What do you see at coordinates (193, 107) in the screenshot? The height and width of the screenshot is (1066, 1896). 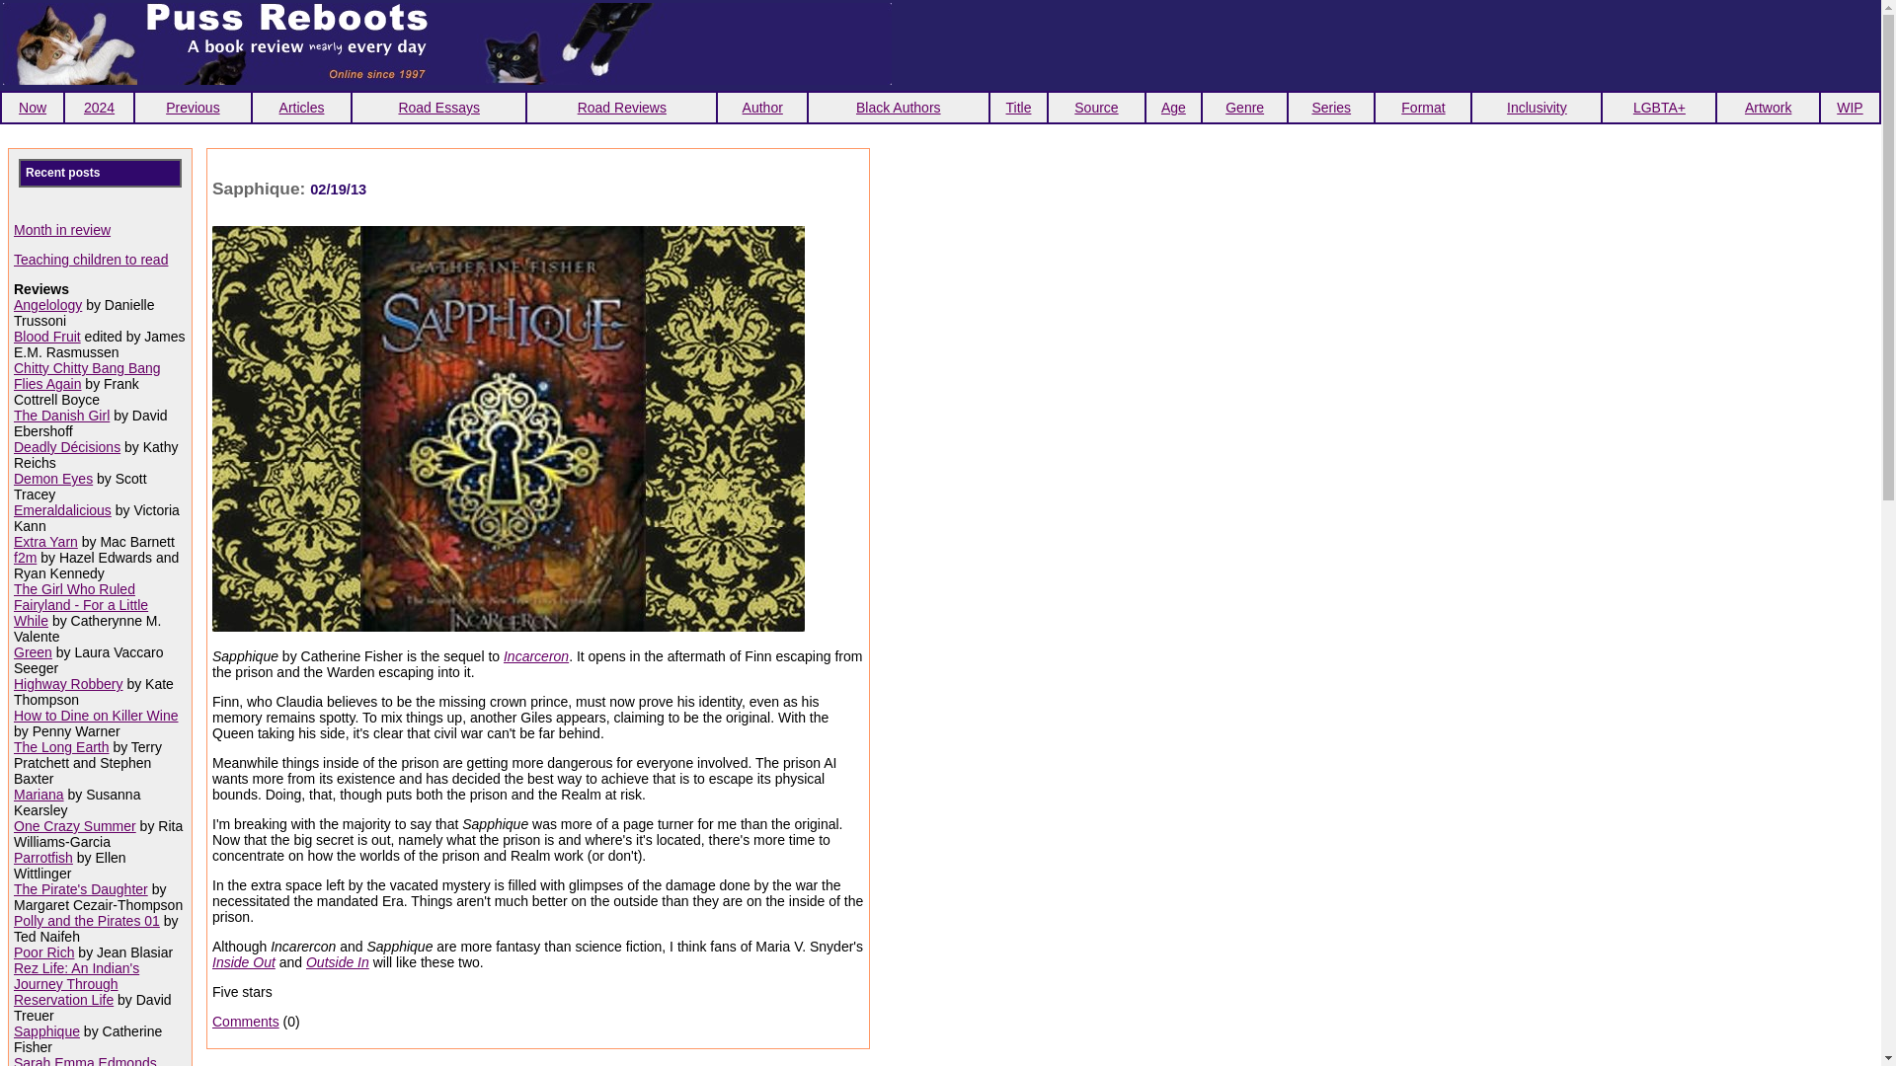 I see `Previous` at bounding box center [193, 107].